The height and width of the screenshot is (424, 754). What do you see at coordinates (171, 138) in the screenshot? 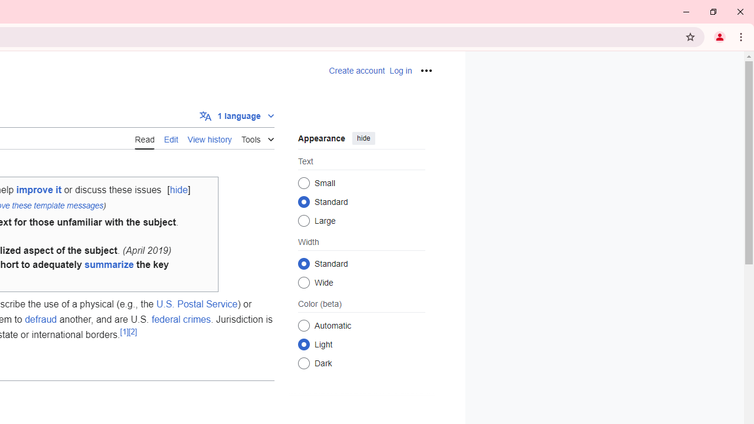
I see `Edit` at bounding box center [171, 138].